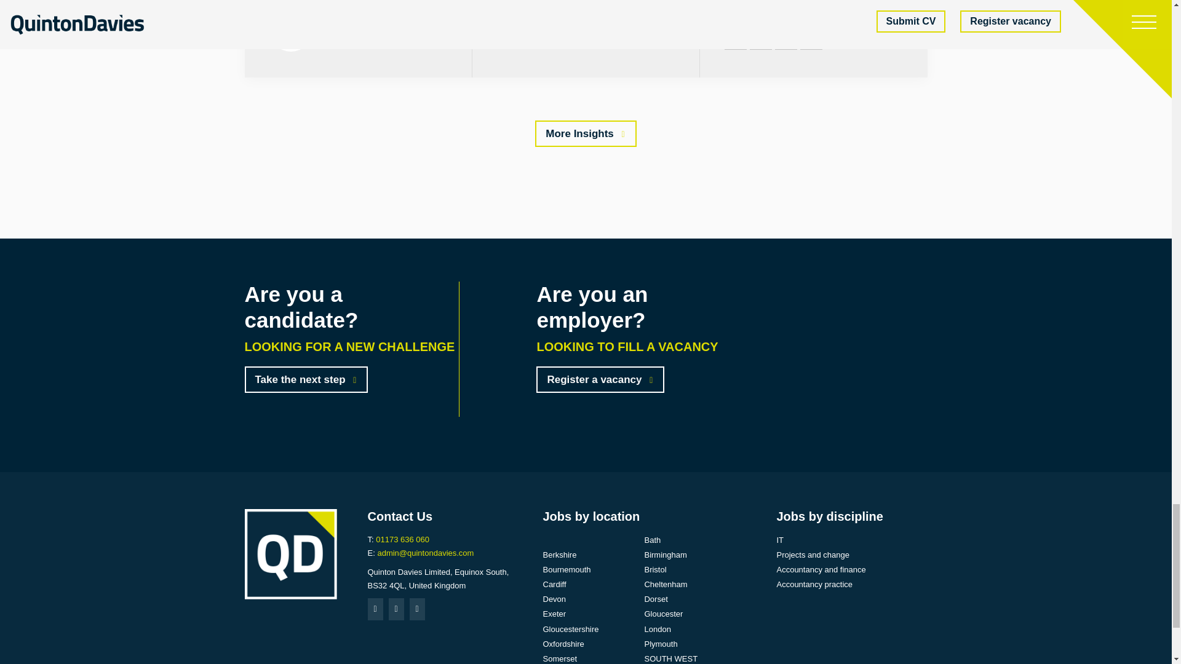 The image size is (1181, 664). I want to click on Alec Quinton, so click(356, 37).